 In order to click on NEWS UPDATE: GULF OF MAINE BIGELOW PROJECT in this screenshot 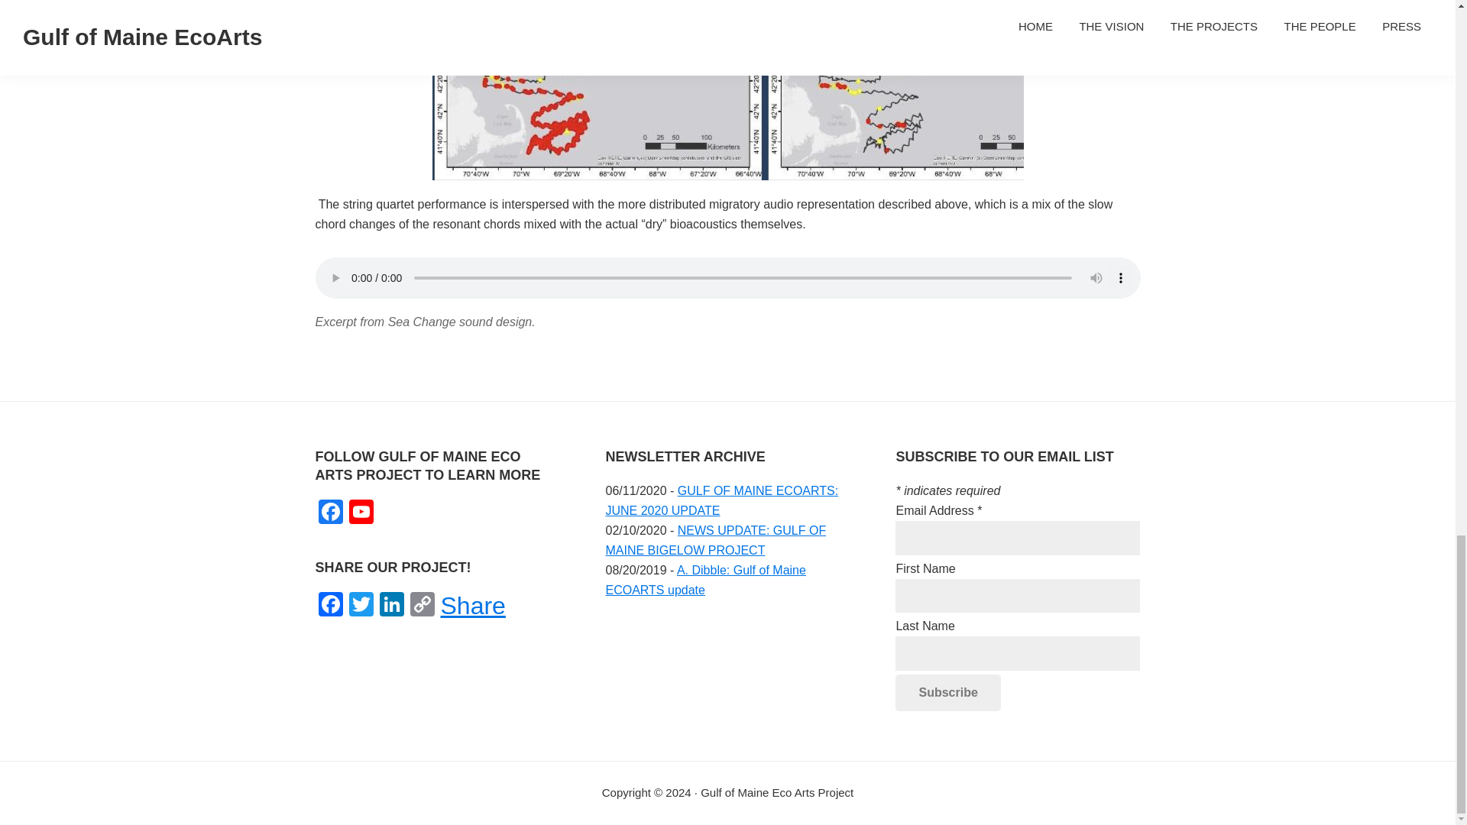, I will do `click(715, 540)`.